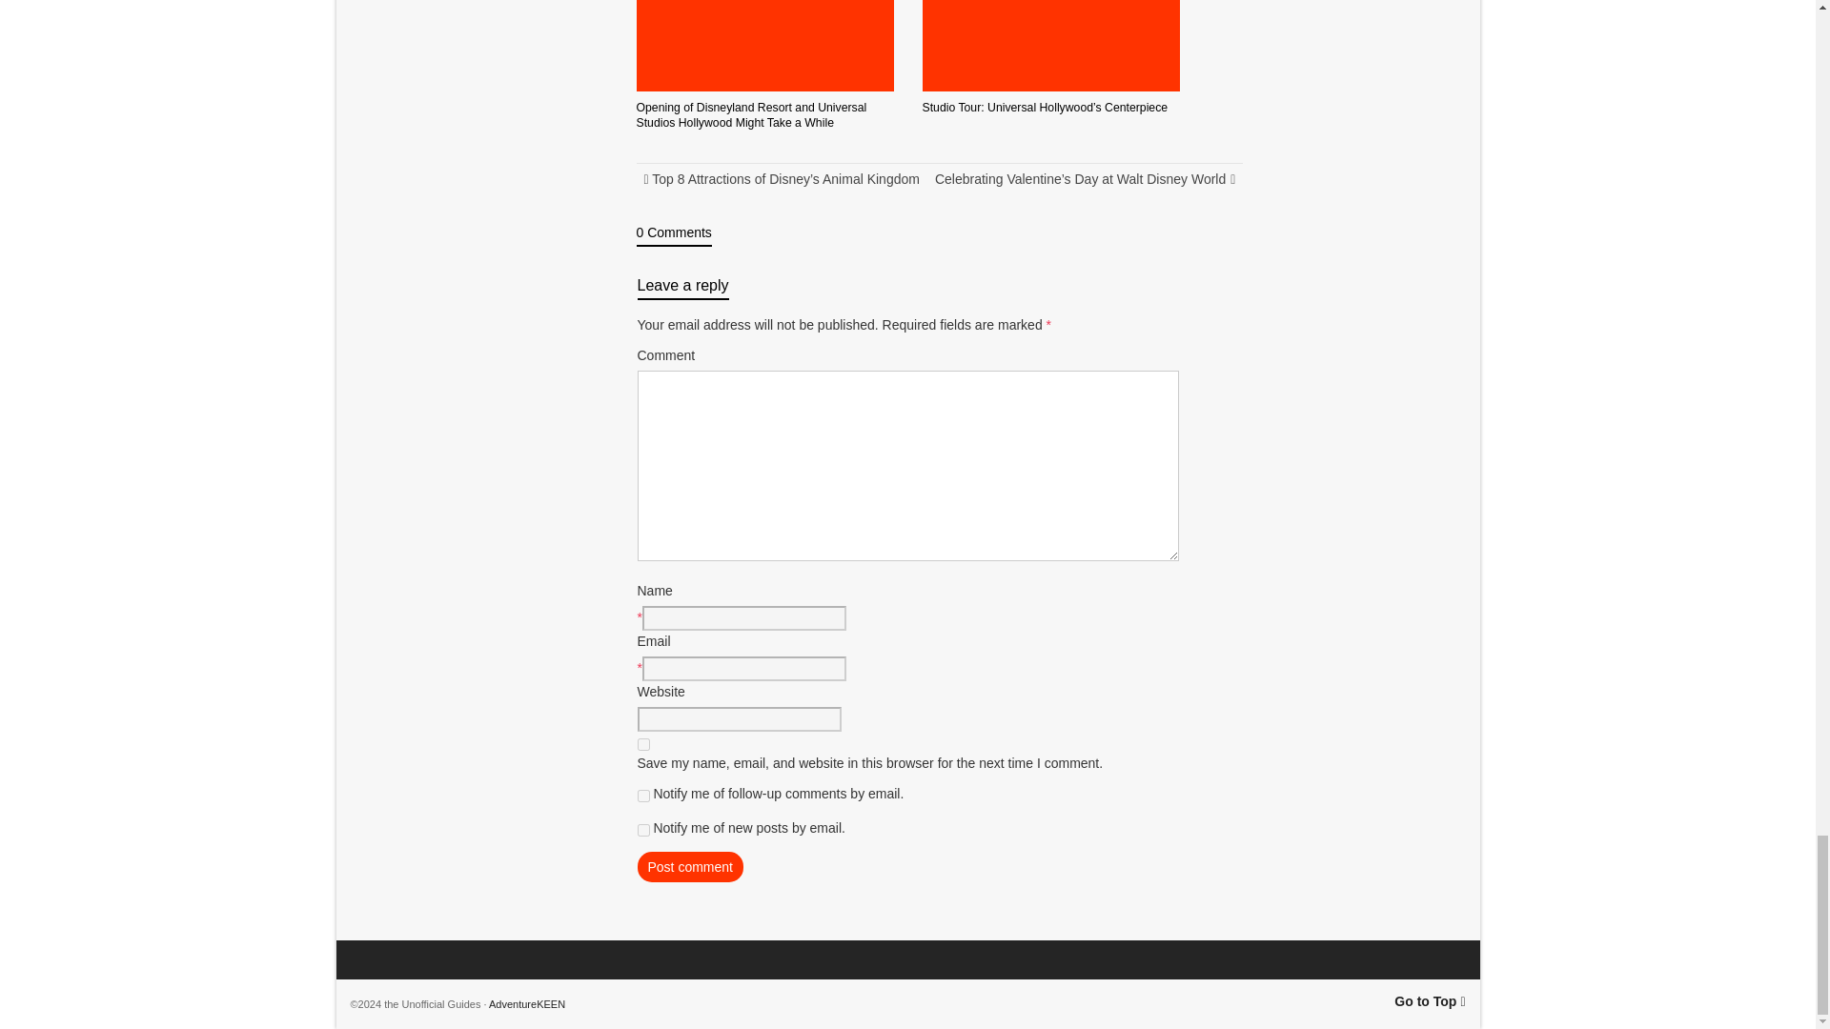 This screenshot has height=1029, width=1830. I want to click on subscribe, so click(642, 831).